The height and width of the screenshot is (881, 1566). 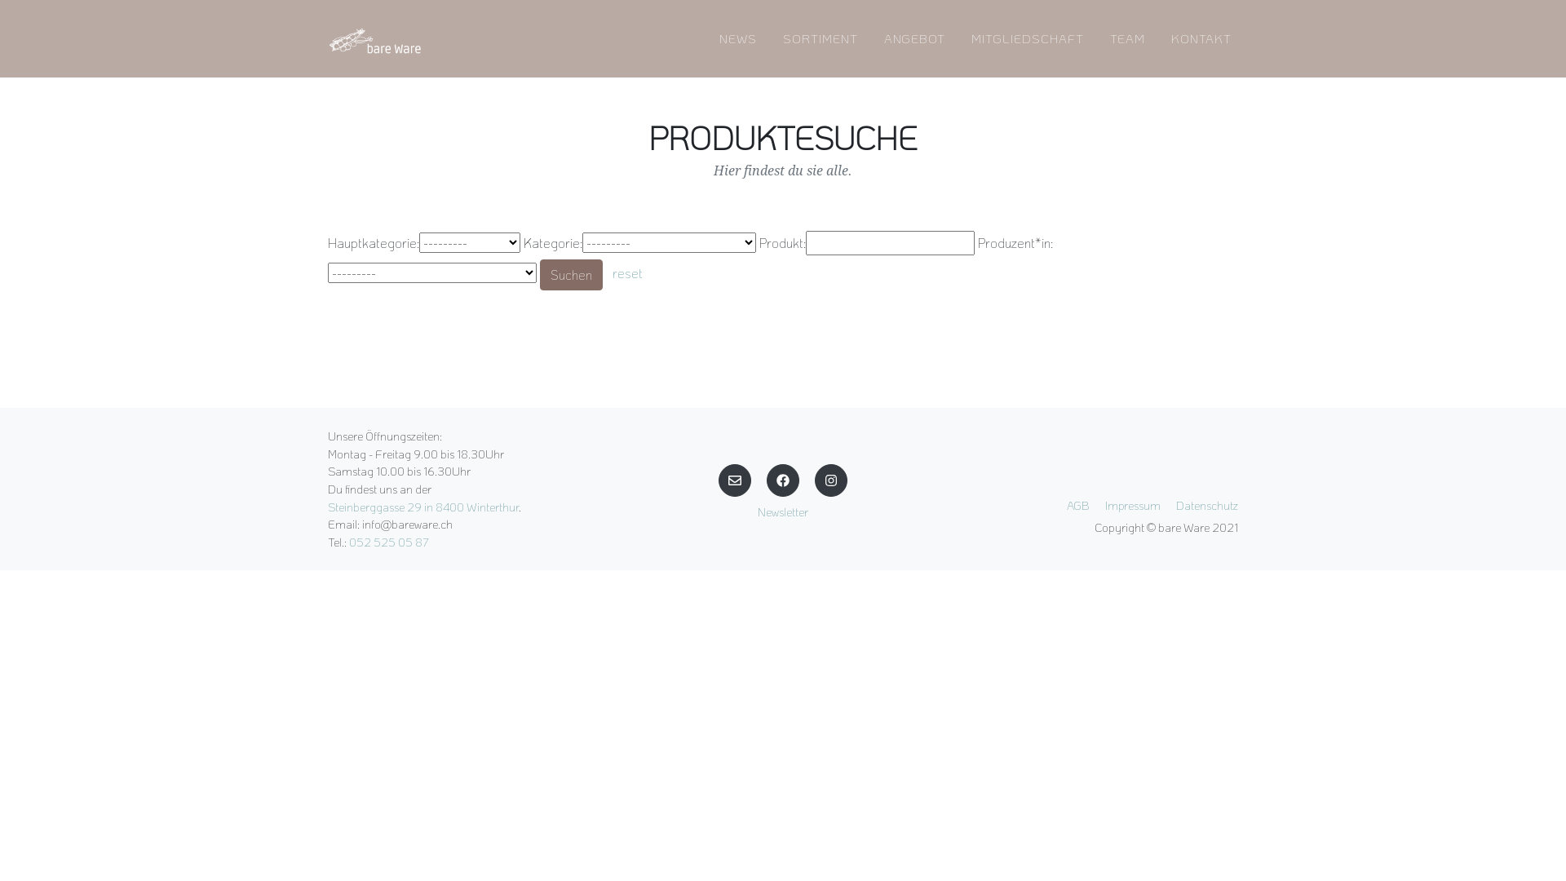 I want to click on Suchen, so click(x=571, y=275).